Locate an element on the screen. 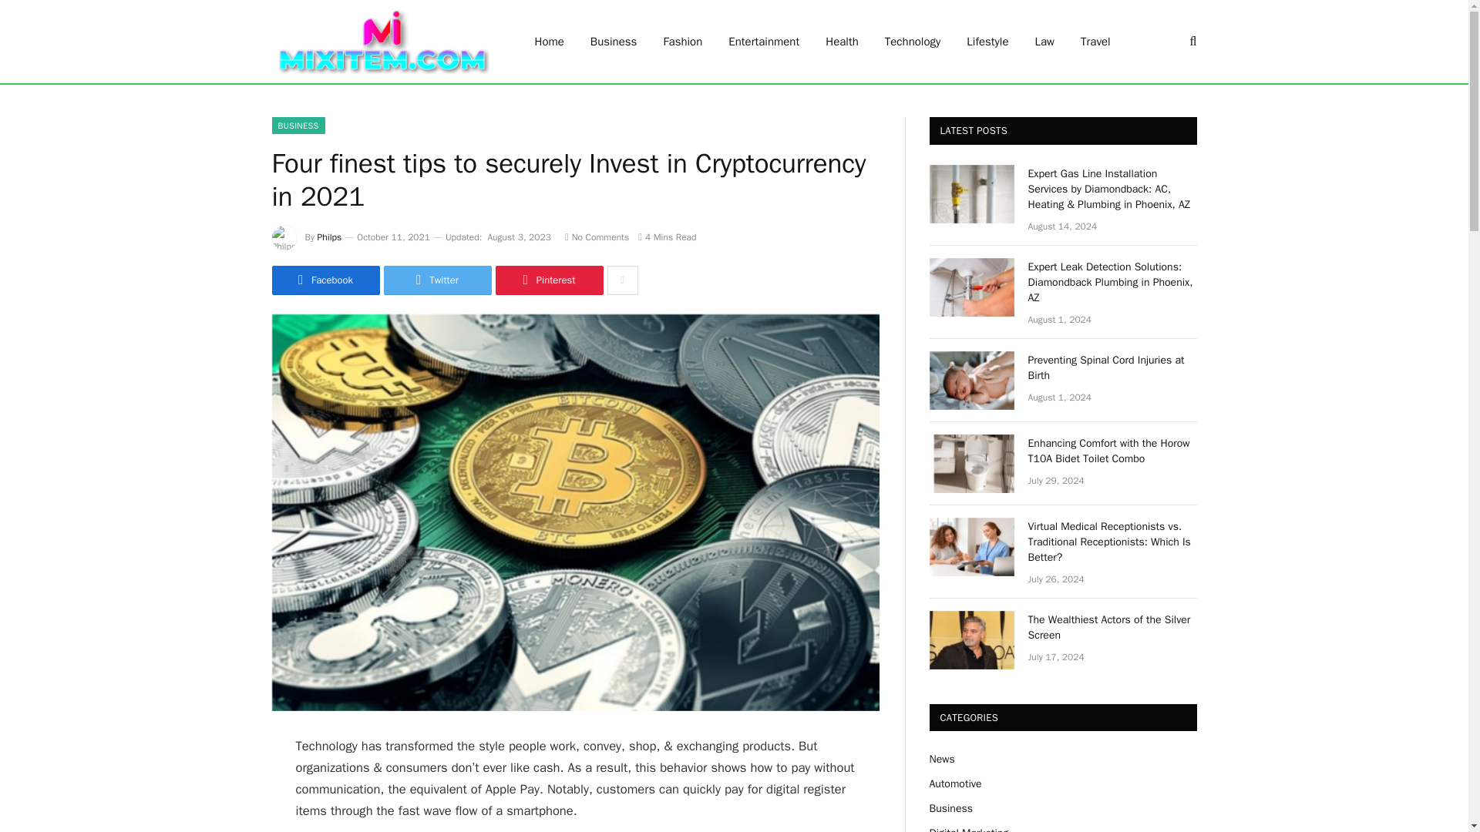  Twitter is located at coordinates (437, 280).